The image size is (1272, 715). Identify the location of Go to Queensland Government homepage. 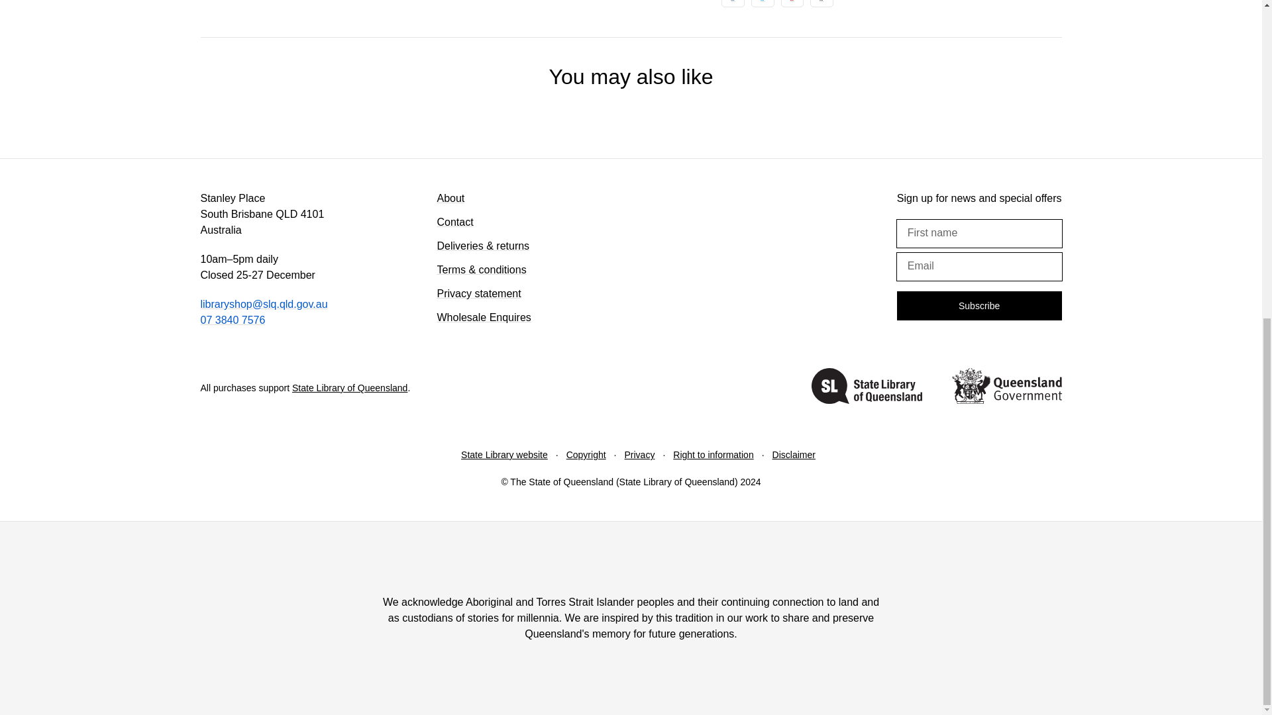
(1006, 388).